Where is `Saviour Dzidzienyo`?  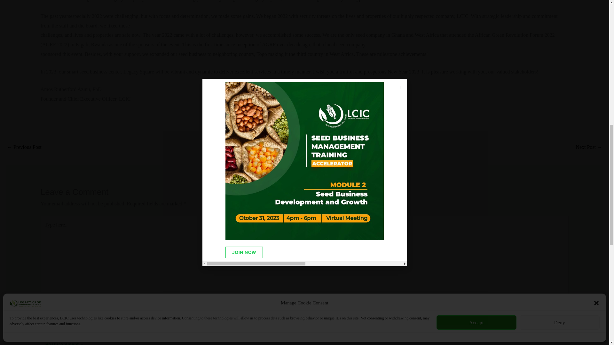
Saviour Dzidzienyo is located at coordinates (24, 148).